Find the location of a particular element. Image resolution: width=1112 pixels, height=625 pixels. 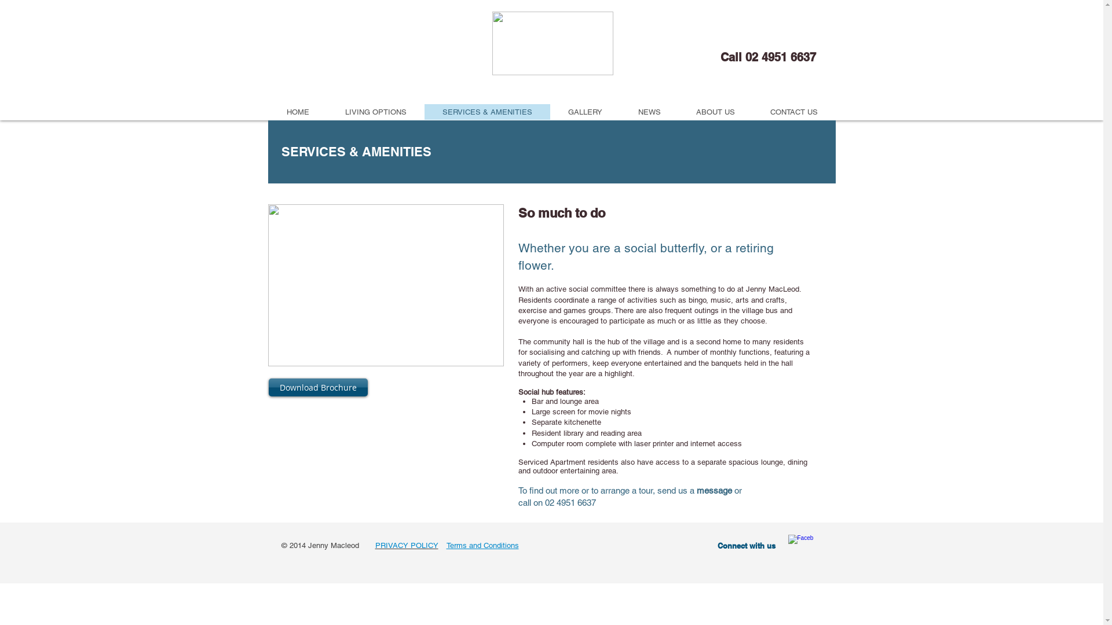

Download Brochure is located at coordinates (319, 388).